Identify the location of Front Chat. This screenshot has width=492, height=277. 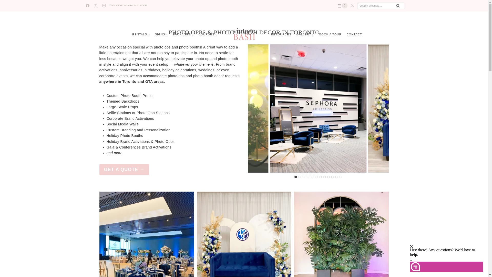
(448, 252).